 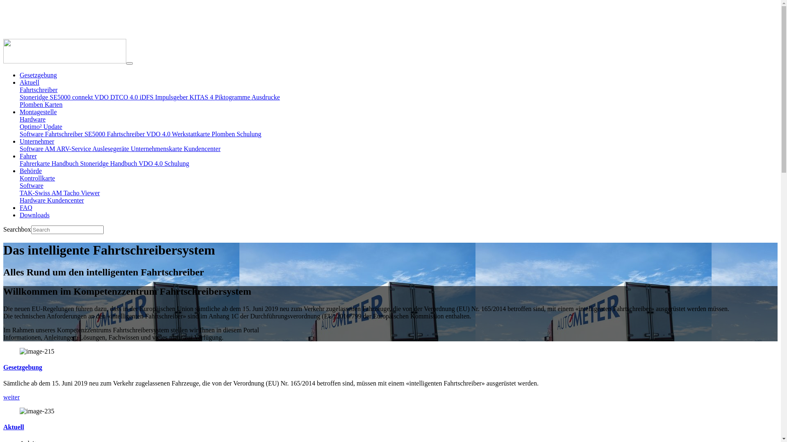 What do you see at coordinates (34, 201) in the screenshot?
I see `Hardware` at bounding box center [34, 201].